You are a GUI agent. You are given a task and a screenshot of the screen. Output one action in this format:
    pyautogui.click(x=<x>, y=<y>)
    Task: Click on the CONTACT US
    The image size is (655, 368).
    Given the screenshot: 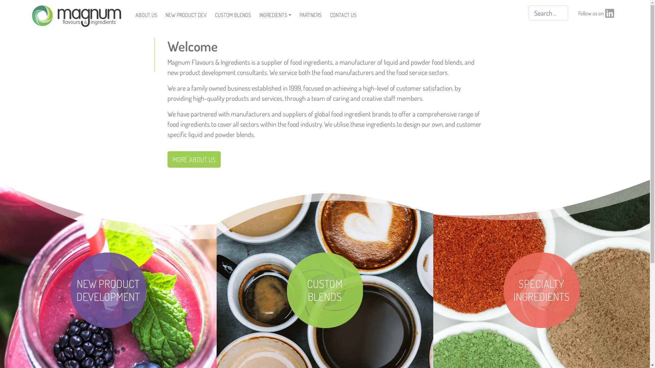 What is the action you would take?
    pyautogui.click(x=343, y=15)
    